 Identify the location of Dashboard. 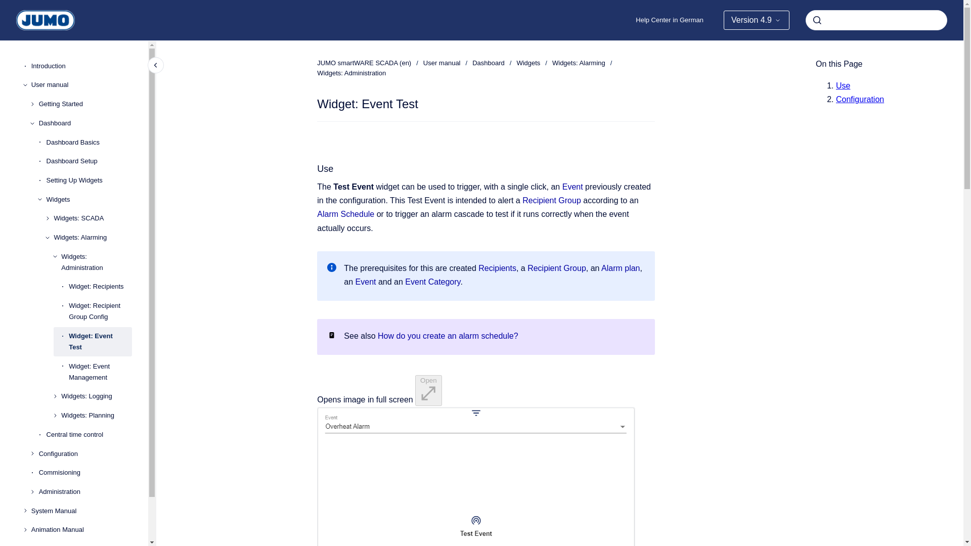
(85, 123).